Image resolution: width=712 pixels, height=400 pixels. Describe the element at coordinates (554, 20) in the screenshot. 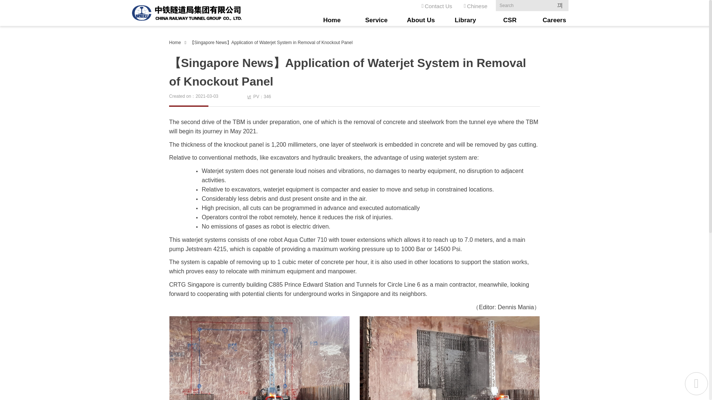

I see `Careers` at that location.